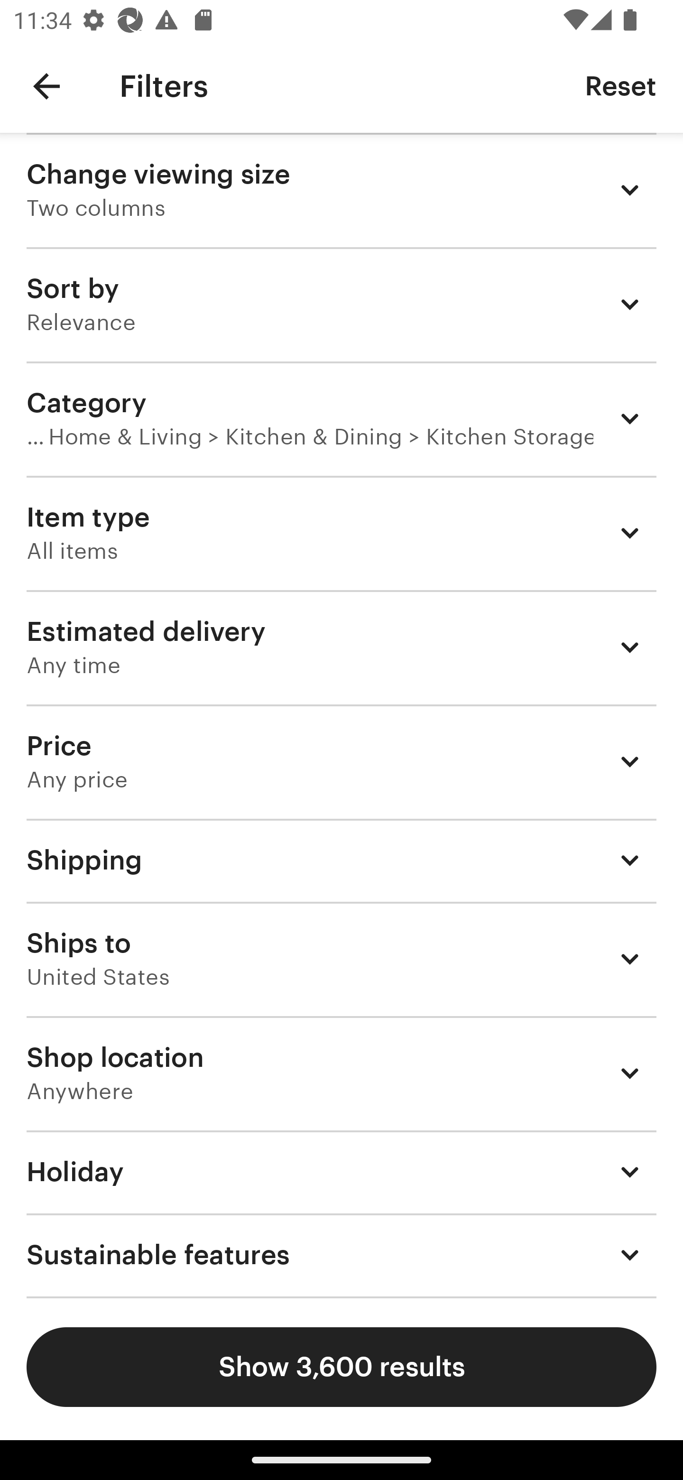 This screenshot has height=1480, width=683. Describe the element at coordinates (341, 190) in the screenshot. I see `Change viewing size Two columns` at that location.